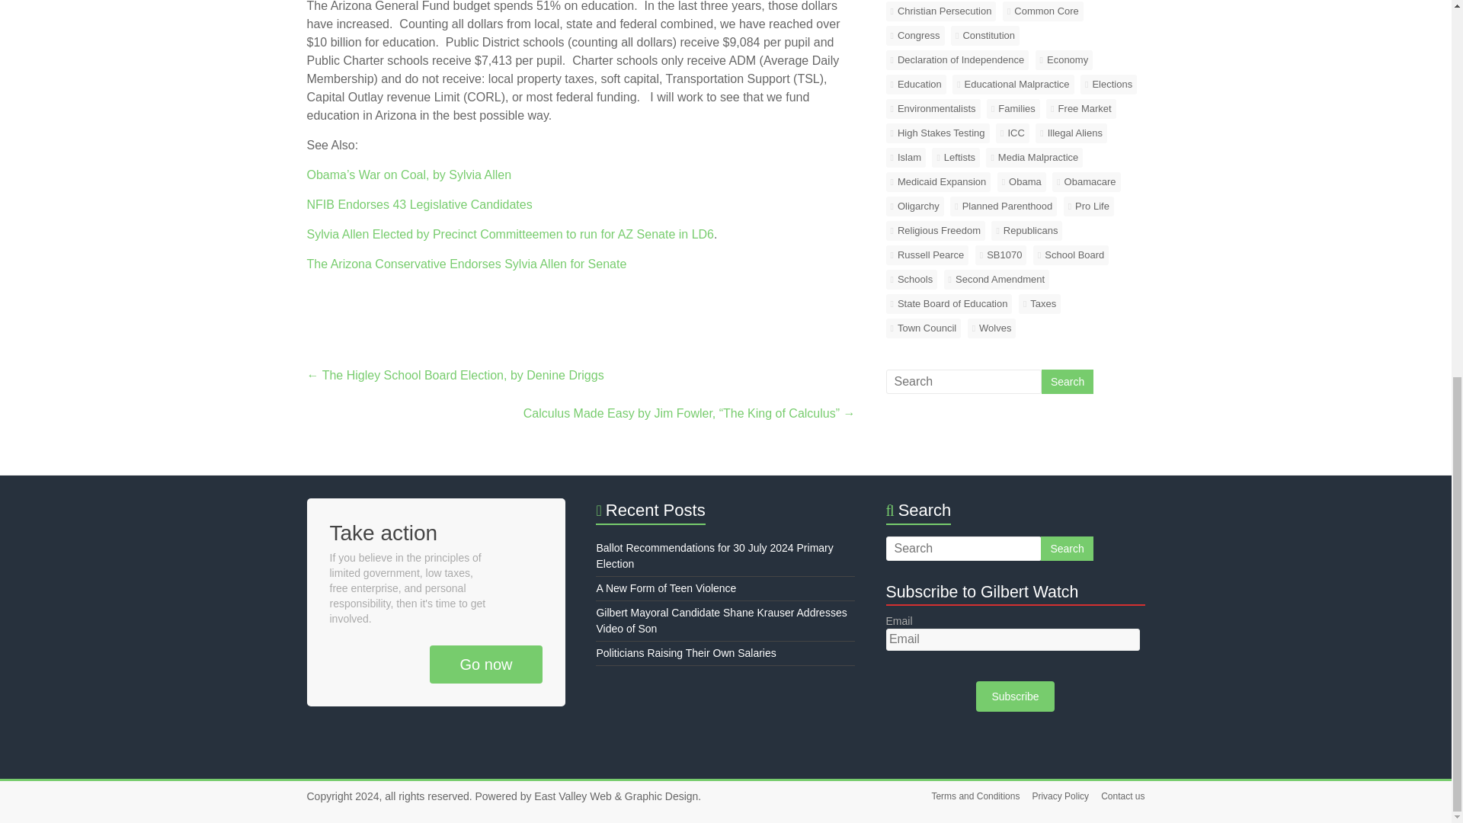  Describe the element at coordinates (1067, 381) in the screenshot. I see `Search` at that location.